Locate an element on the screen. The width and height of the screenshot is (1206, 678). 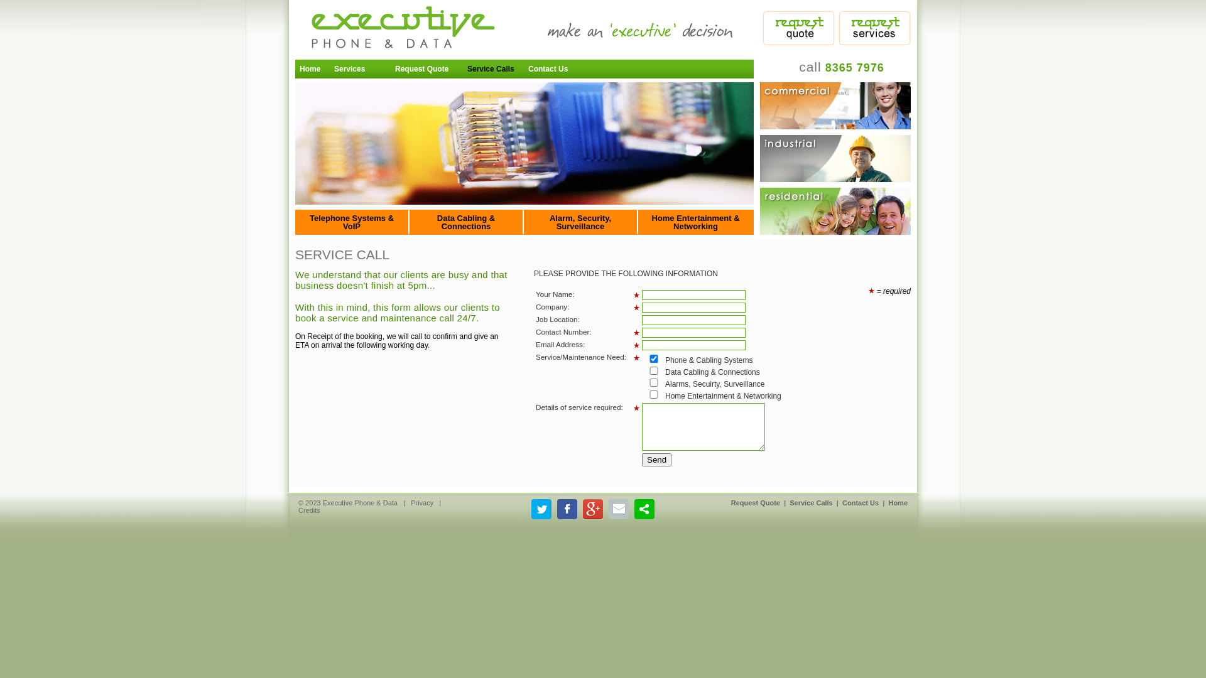
Request Quote is located at coordinates (756, 503).